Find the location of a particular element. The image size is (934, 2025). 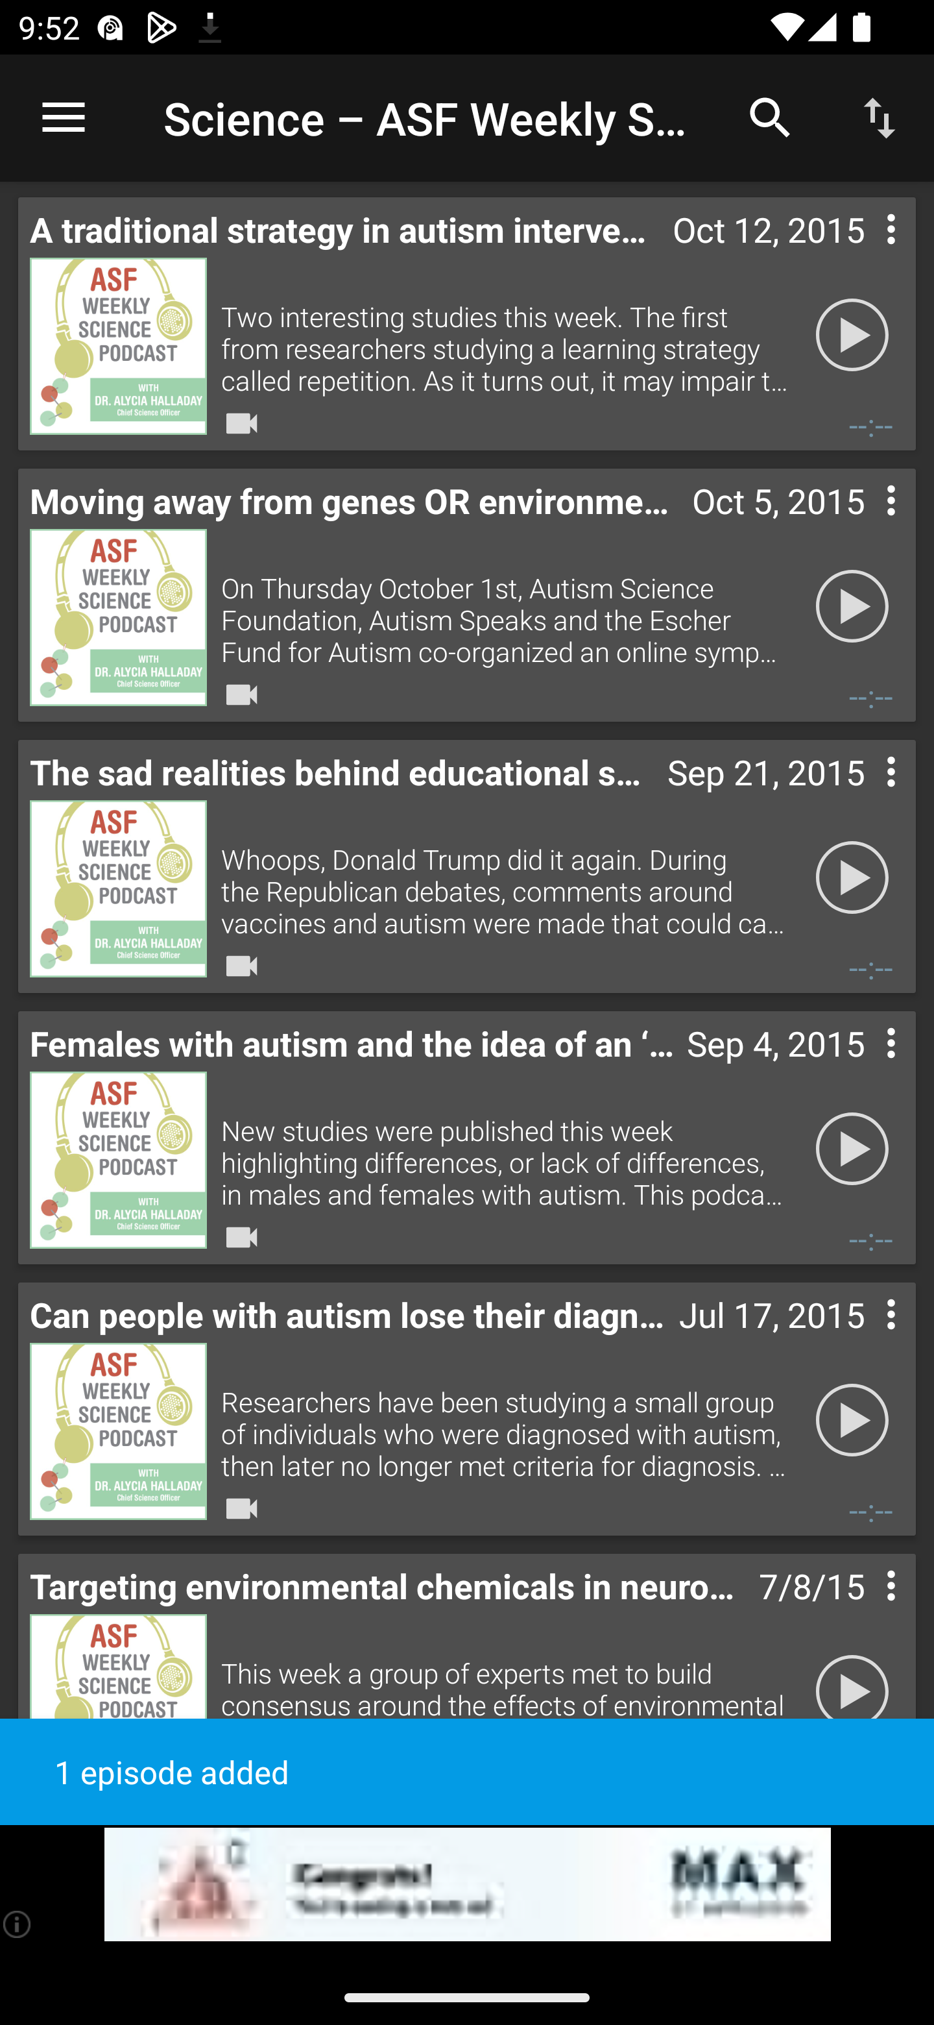

app-monetization is located at coordinates (467, 1885).